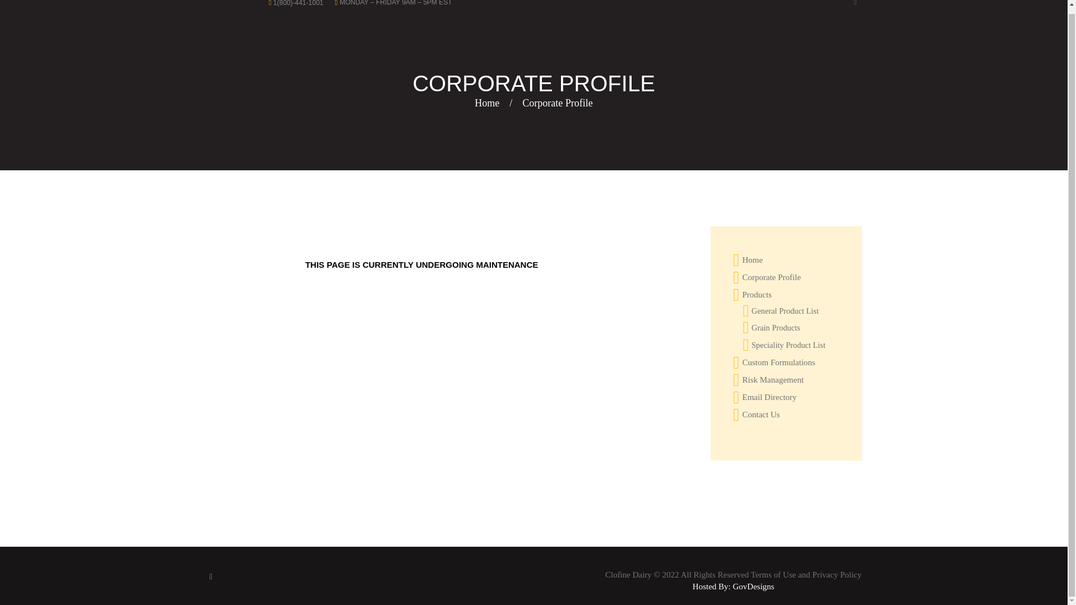 This screenshot has height=605, width=1076. I want to click on Home, so click(752, 259).